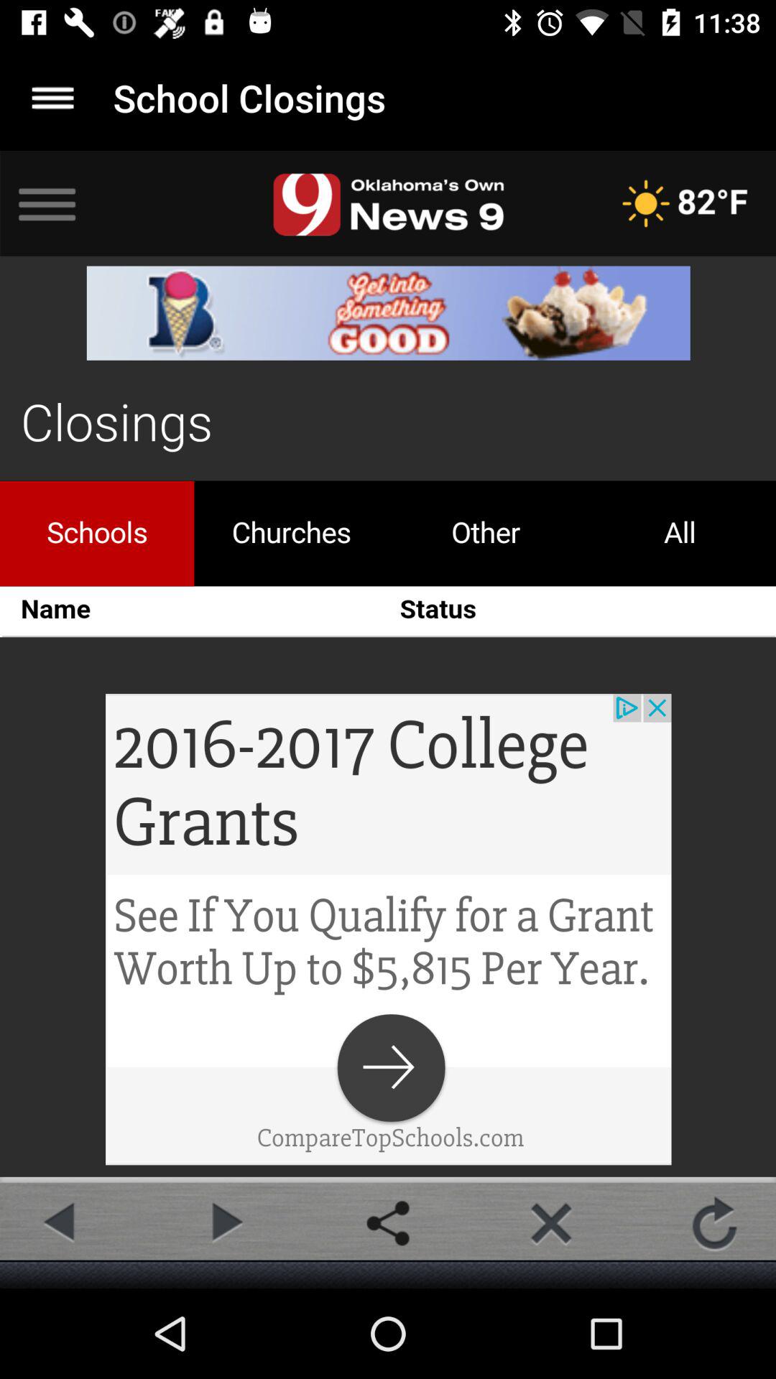 The height and width of the screenshot is (1379, 776). What do you see at coordinates (224, 1223) in the screenshot?
I see `go to next page` at bounding box center [224, 1223].